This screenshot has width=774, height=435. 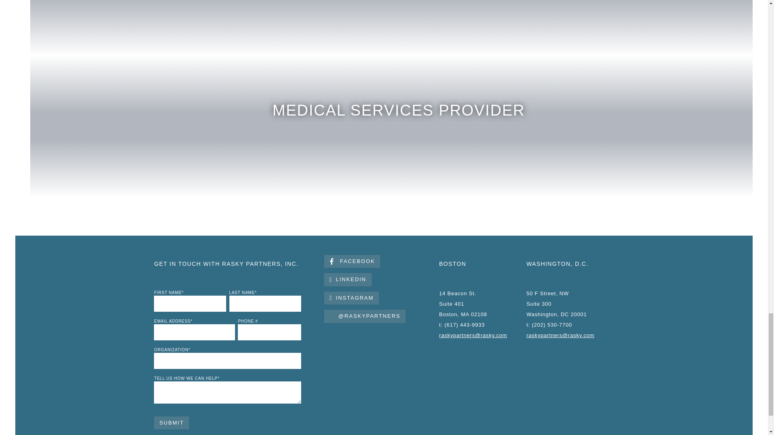 I want to click on Submit, so click(x=171, y=423).